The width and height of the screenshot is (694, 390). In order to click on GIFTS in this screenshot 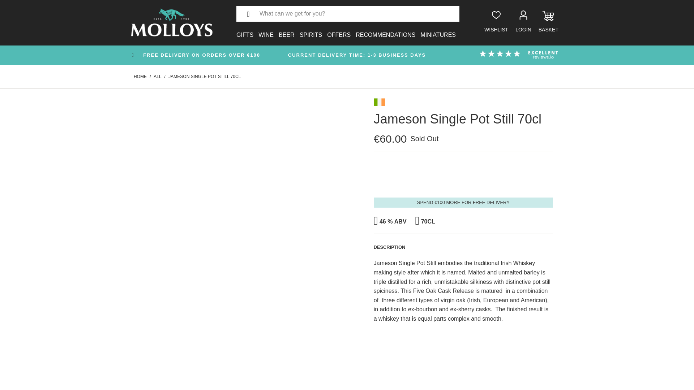, I will do `click(245, 31)`.